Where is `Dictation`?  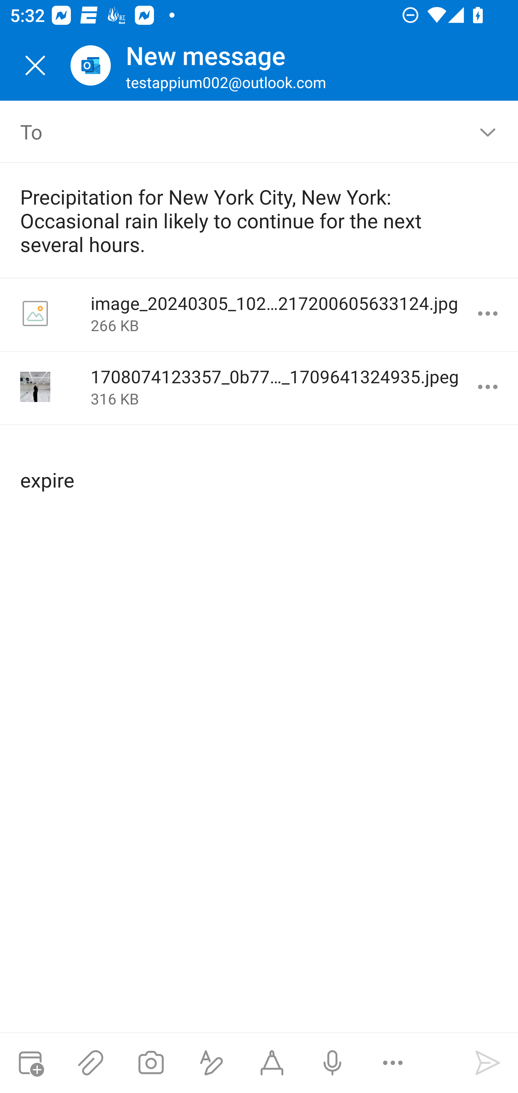
Dictation is located at coordinates (332, 1063).